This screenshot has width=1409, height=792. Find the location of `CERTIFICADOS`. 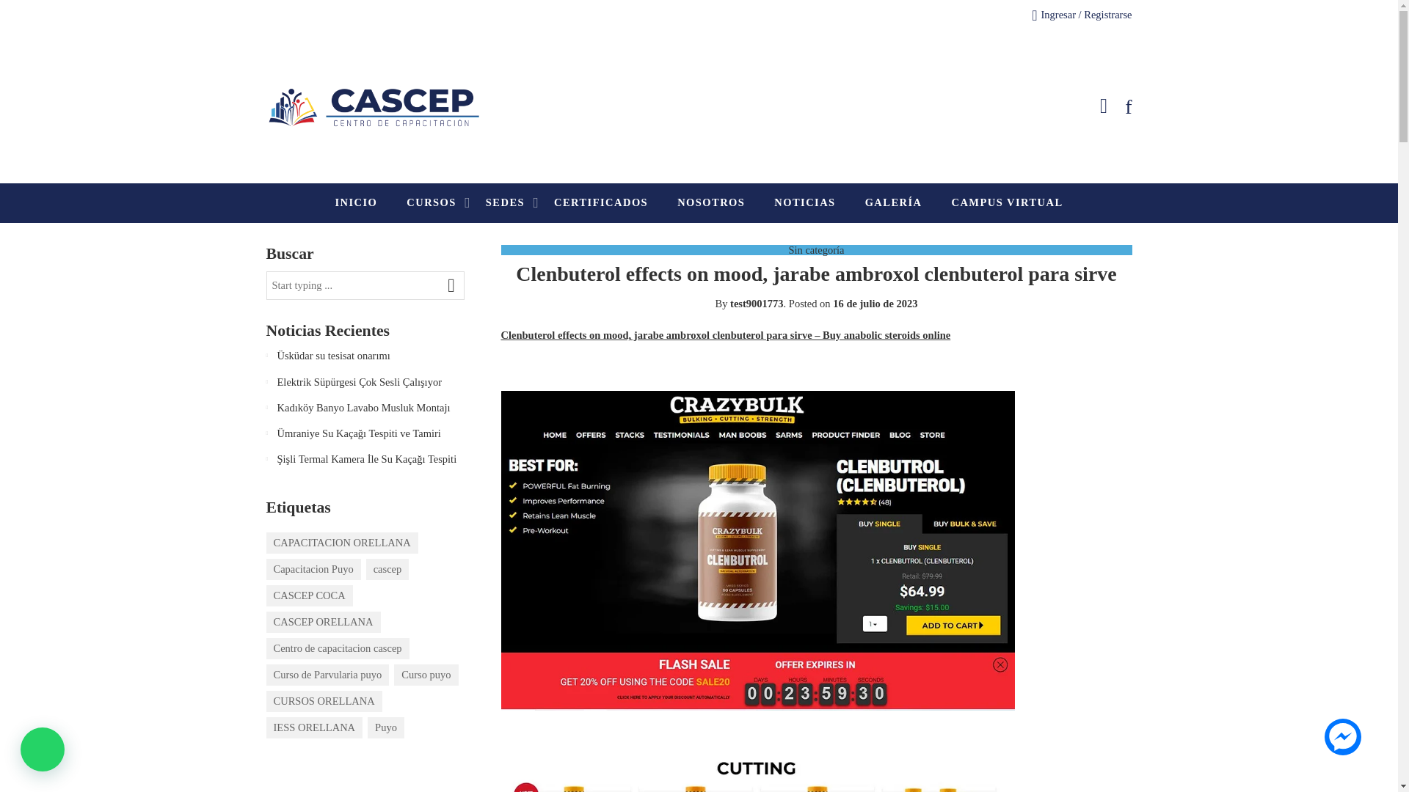

CERTIFICADOS is located at coordinates (600, 202).